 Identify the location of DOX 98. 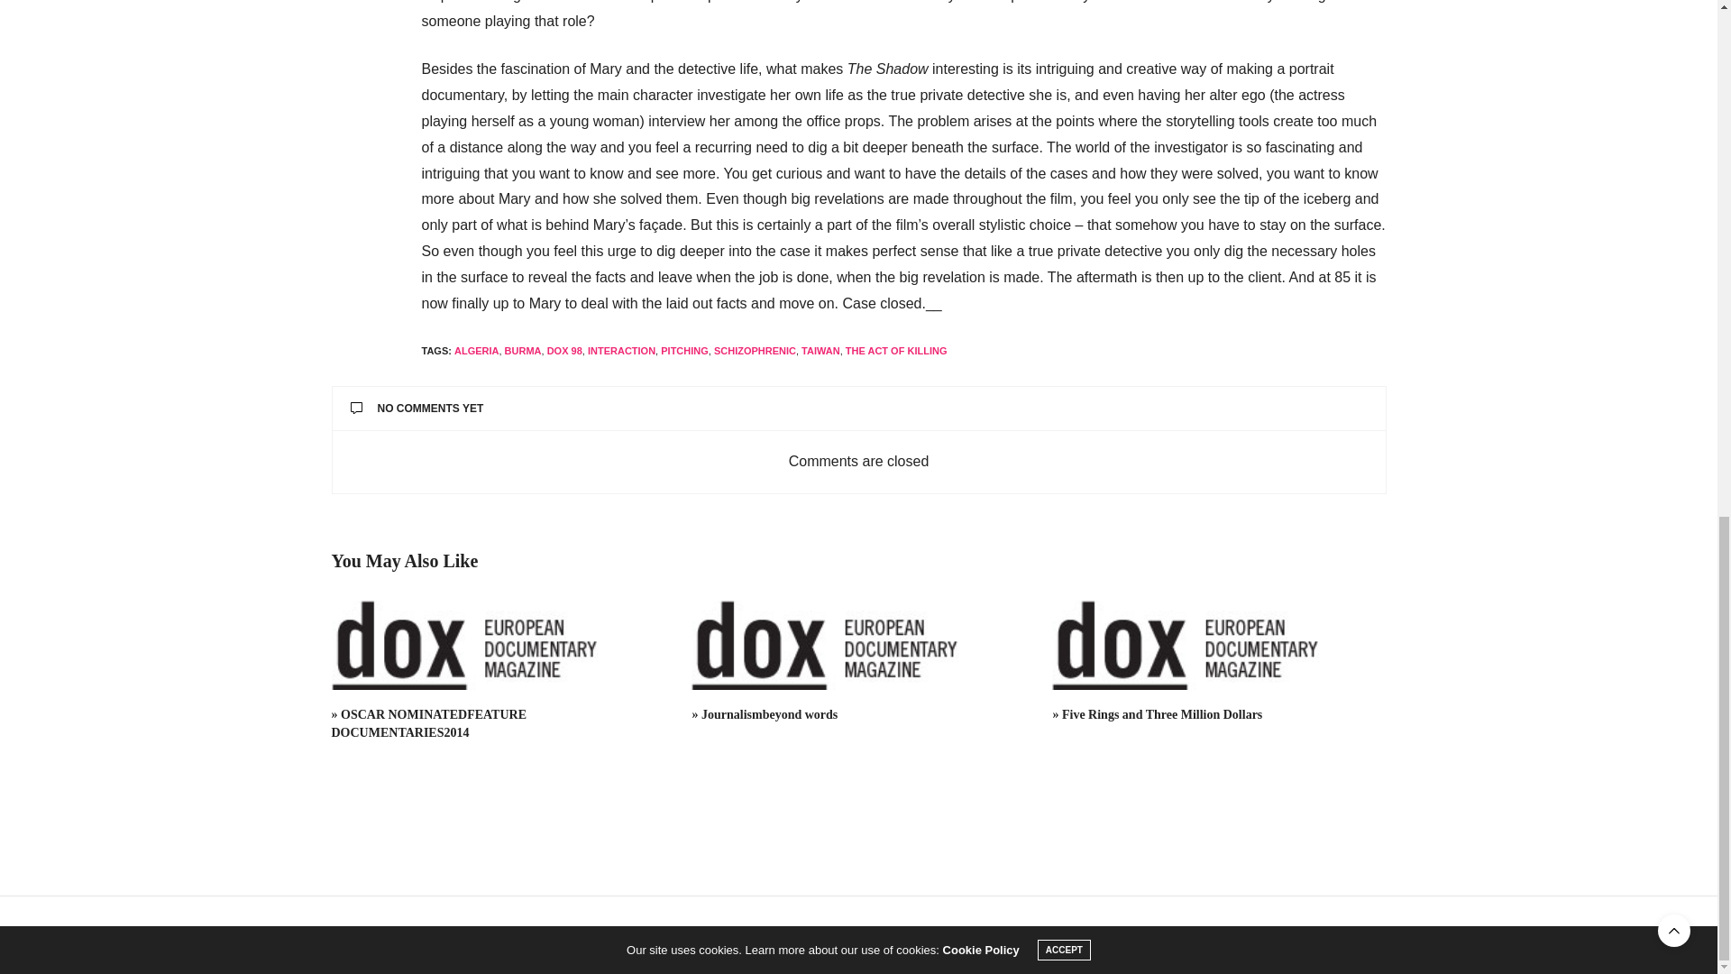
(564, 351).